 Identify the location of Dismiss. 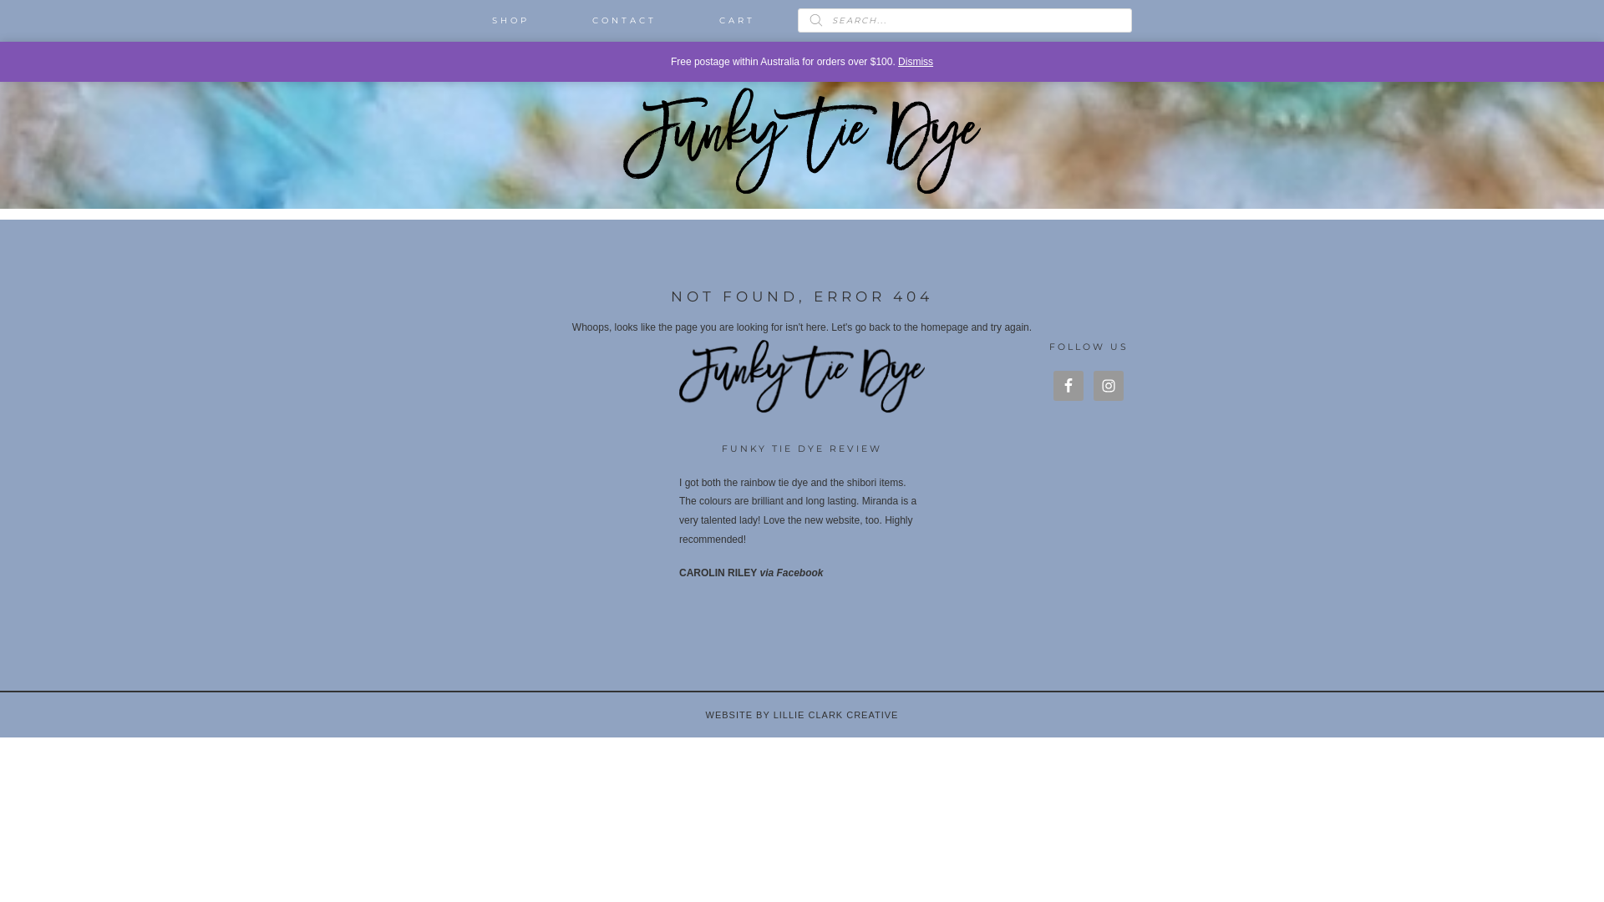
(916, 62).